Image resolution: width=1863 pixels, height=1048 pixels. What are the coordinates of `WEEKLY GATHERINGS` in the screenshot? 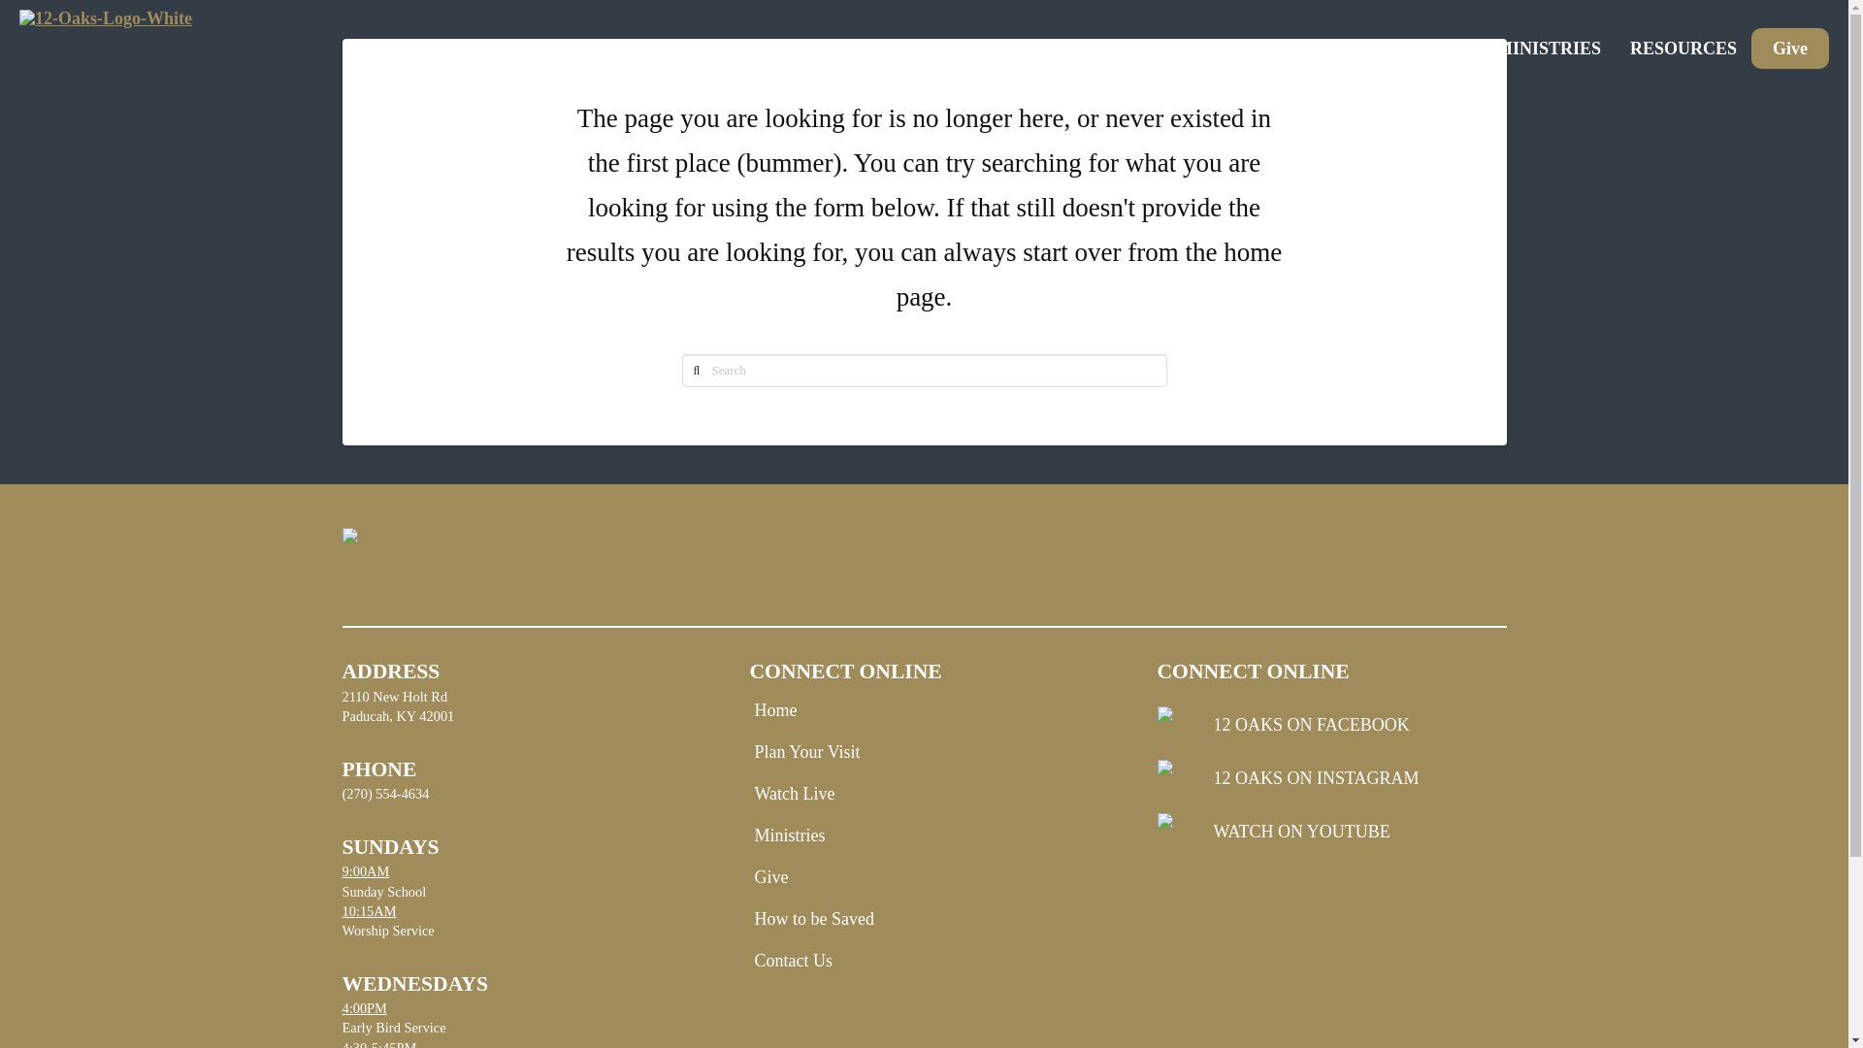 It's located at (1277, 49).